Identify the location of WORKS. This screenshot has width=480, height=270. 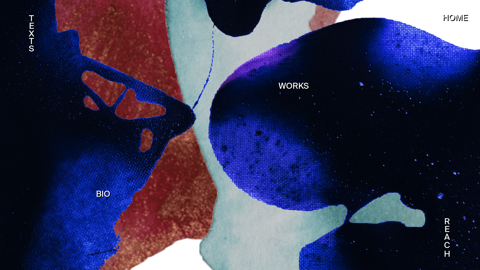
(293, 86).